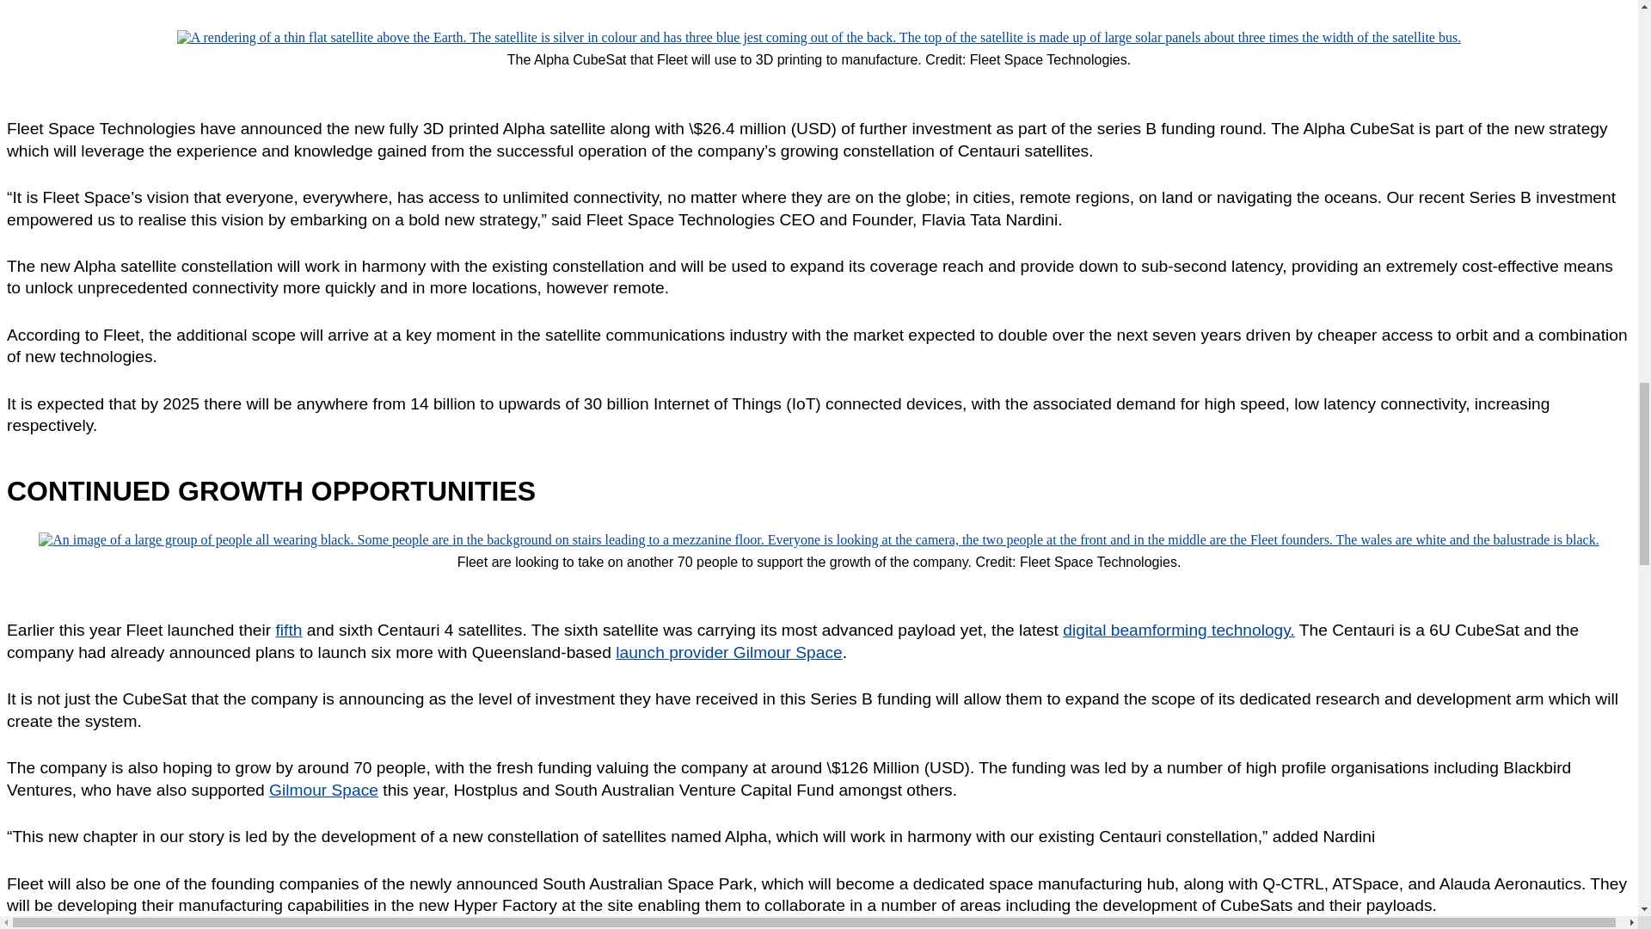  Describe the element at coordinates (289, 630) in the screenshot. I see `fifth` at that location.